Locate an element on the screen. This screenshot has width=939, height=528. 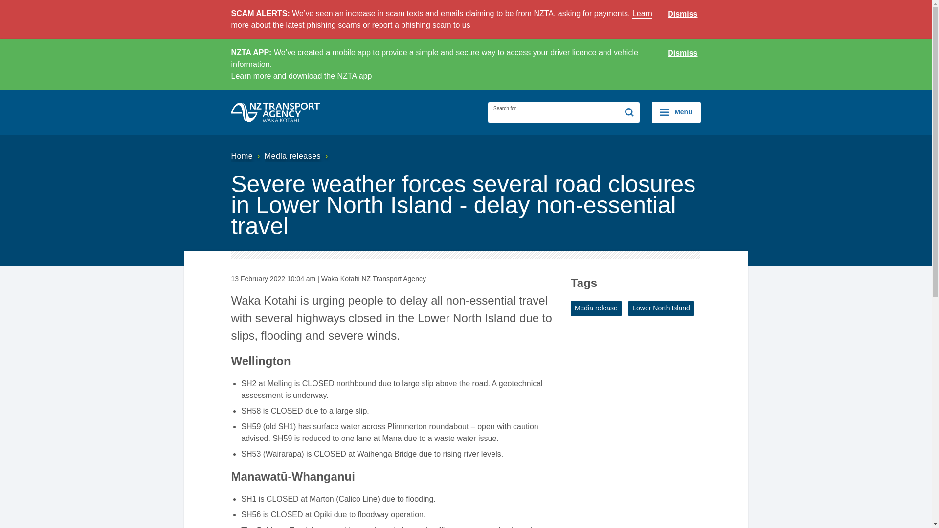
Home is located at coordinates (246, 156).